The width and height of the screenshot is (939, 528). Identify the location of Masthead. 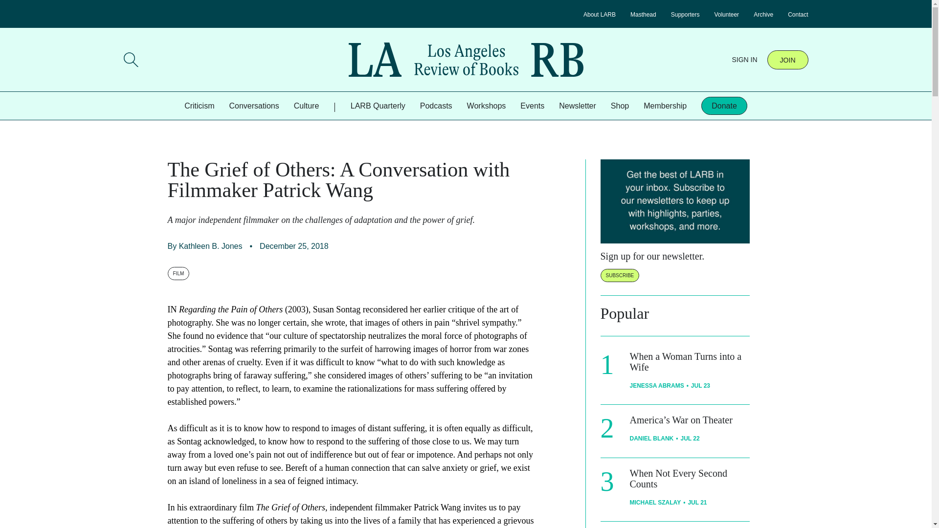
(643, 14).